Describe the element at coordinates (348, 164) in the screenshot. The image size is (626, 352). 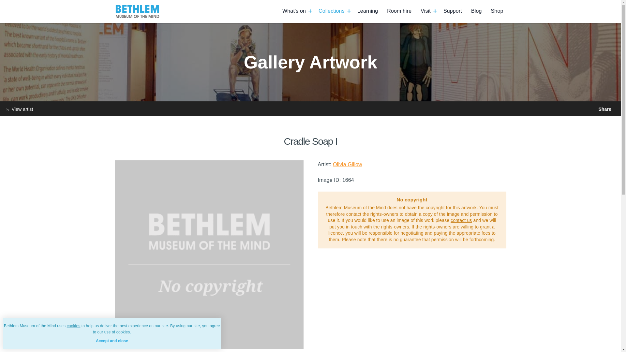
I see `Olivia Gillow` at that location.